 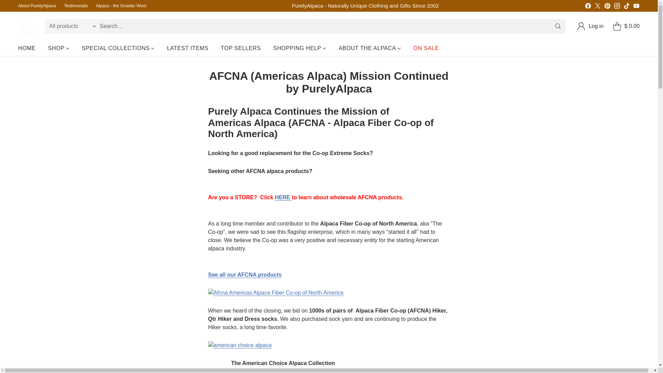 I want to click on Purely Alpaca on Tiktok, so click(x=626, y=7).